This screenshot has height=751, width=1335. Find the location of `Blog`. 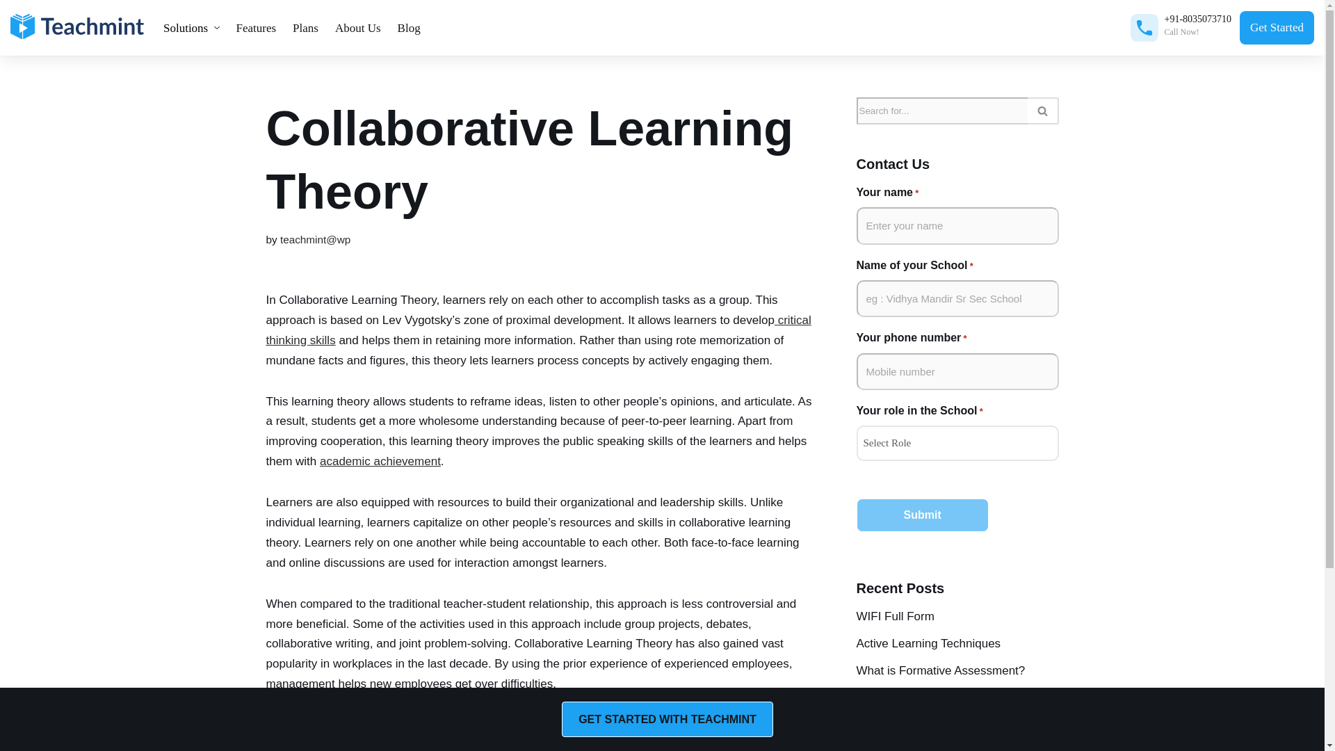

Blog is located at coordinates (409, 28).